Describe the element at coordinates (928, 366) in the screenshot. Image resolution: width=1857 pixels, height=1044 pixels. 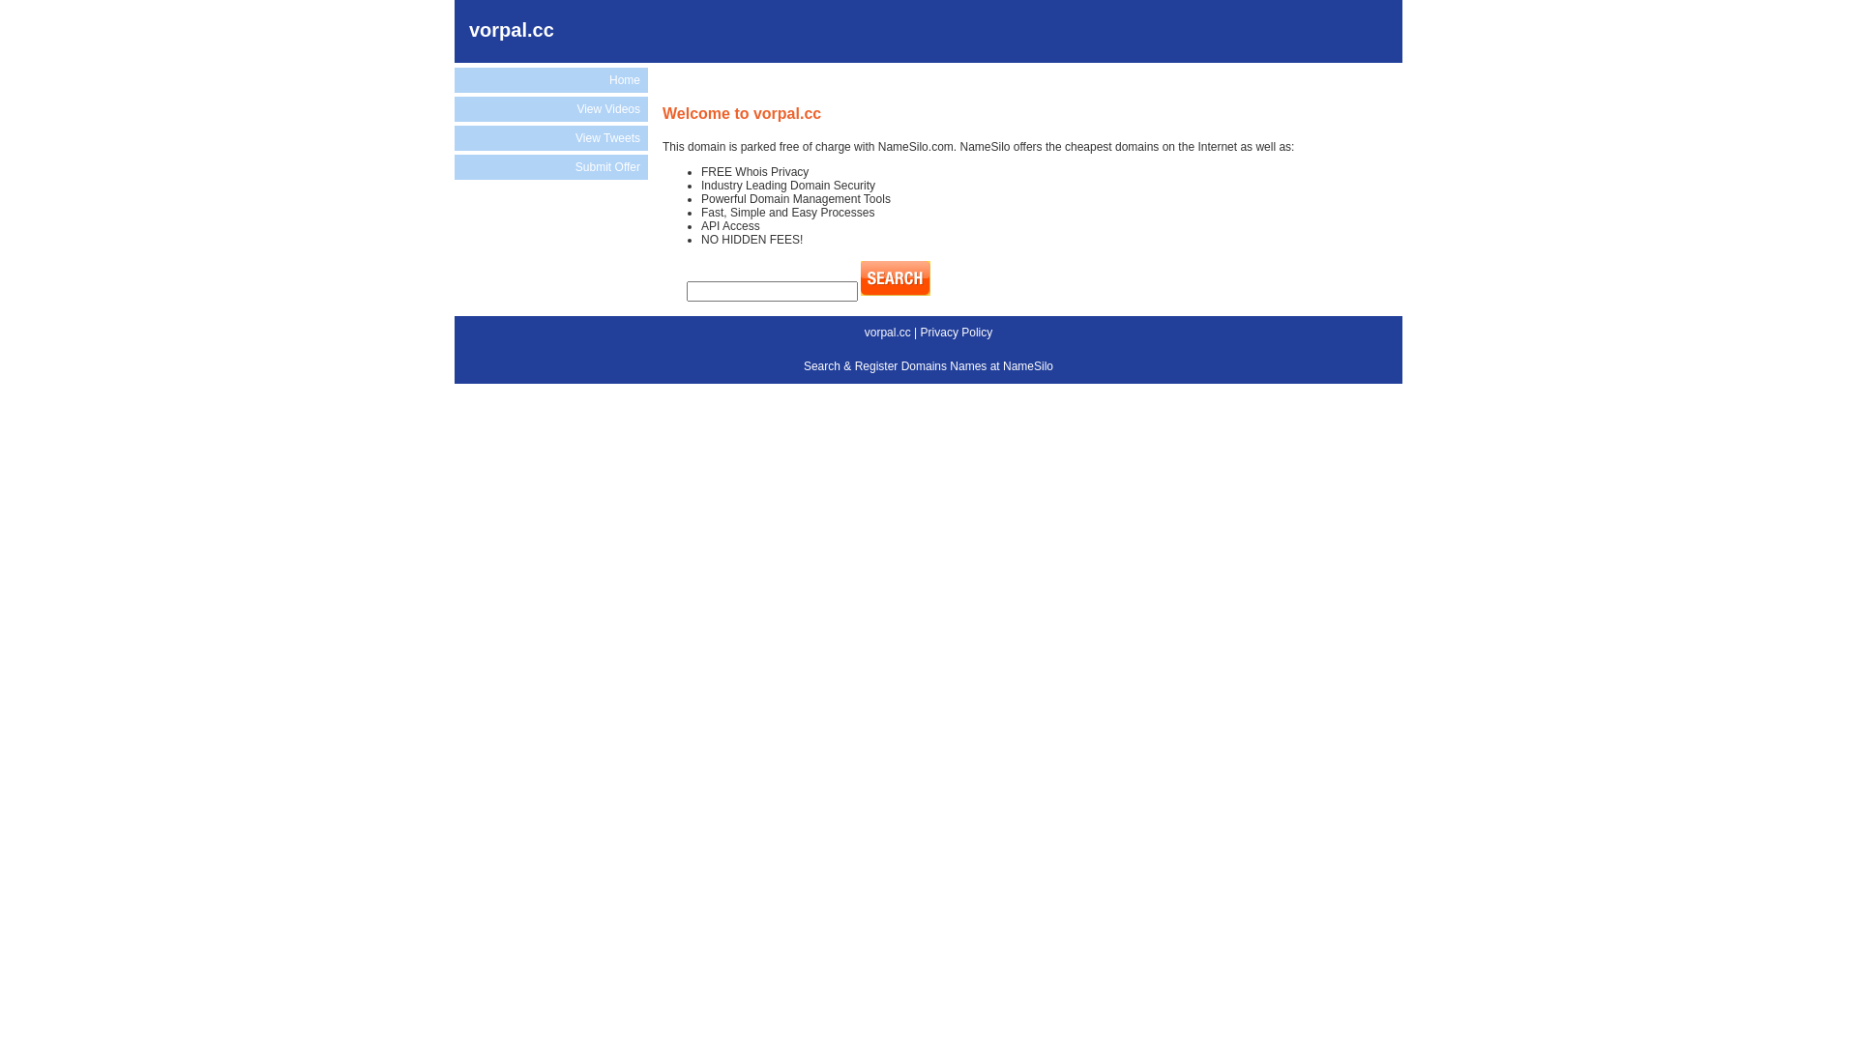
I see `Search & Register Domains Names at NameSilo` at that location.